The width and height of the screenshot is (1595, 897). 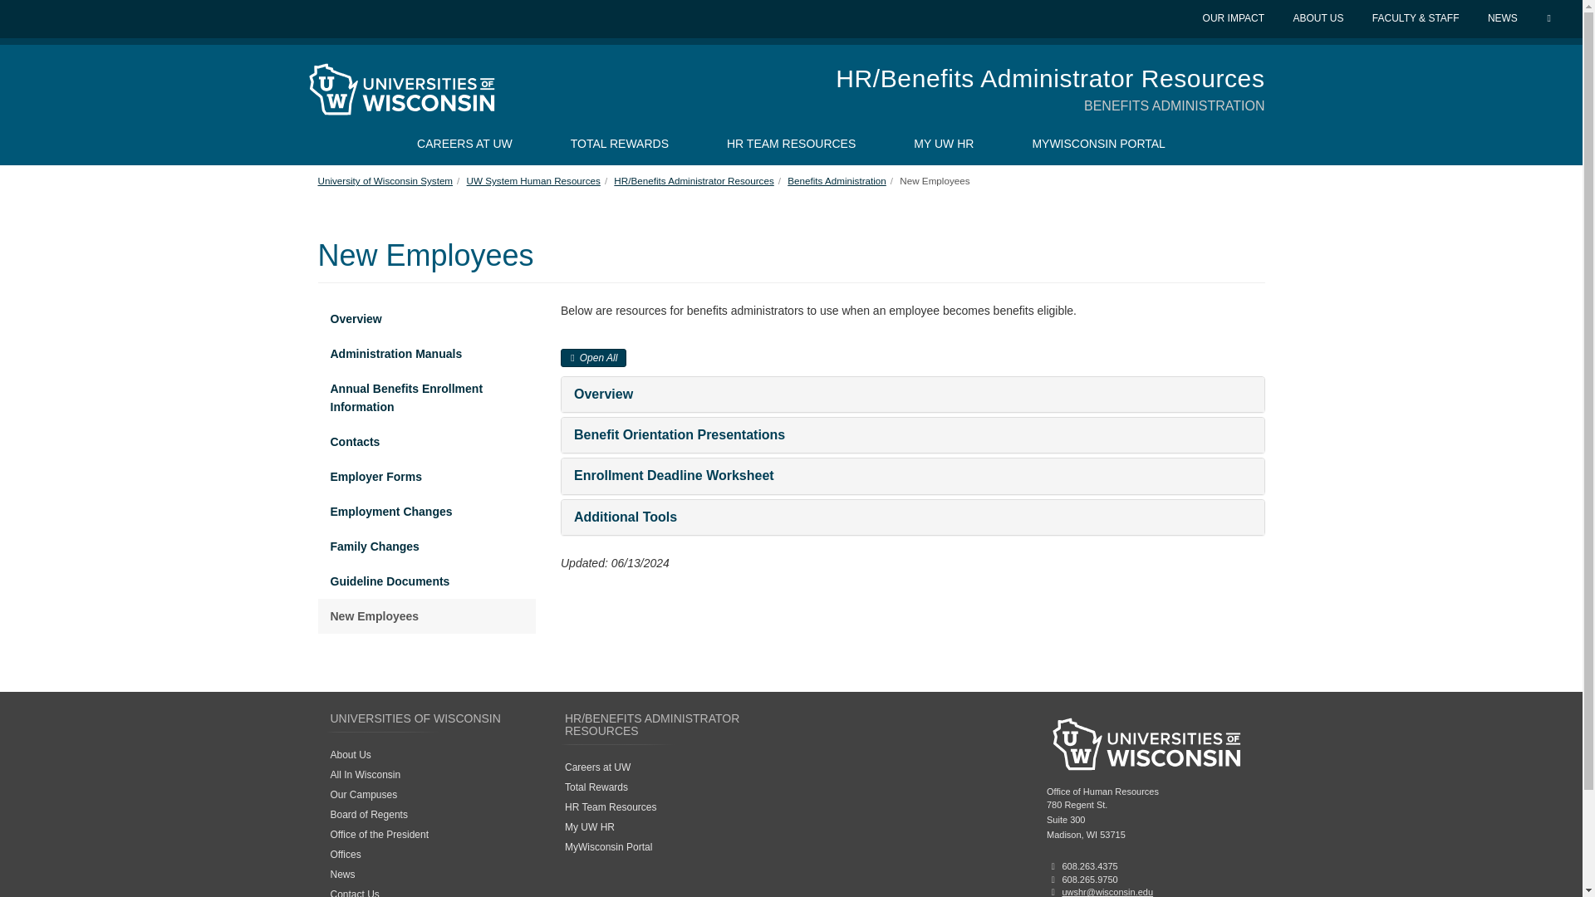 I want to click on OUR IMPACT, so click(x=1234, y=18).